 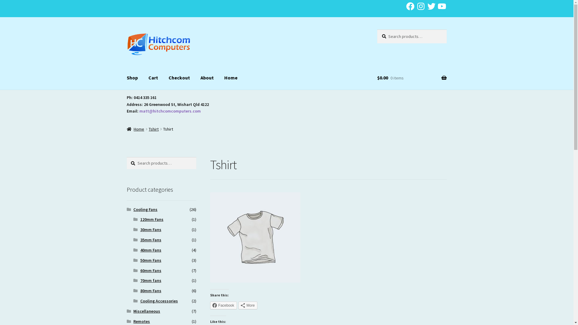 I want to click on 120mm Fans, so click(x=152, y=219).